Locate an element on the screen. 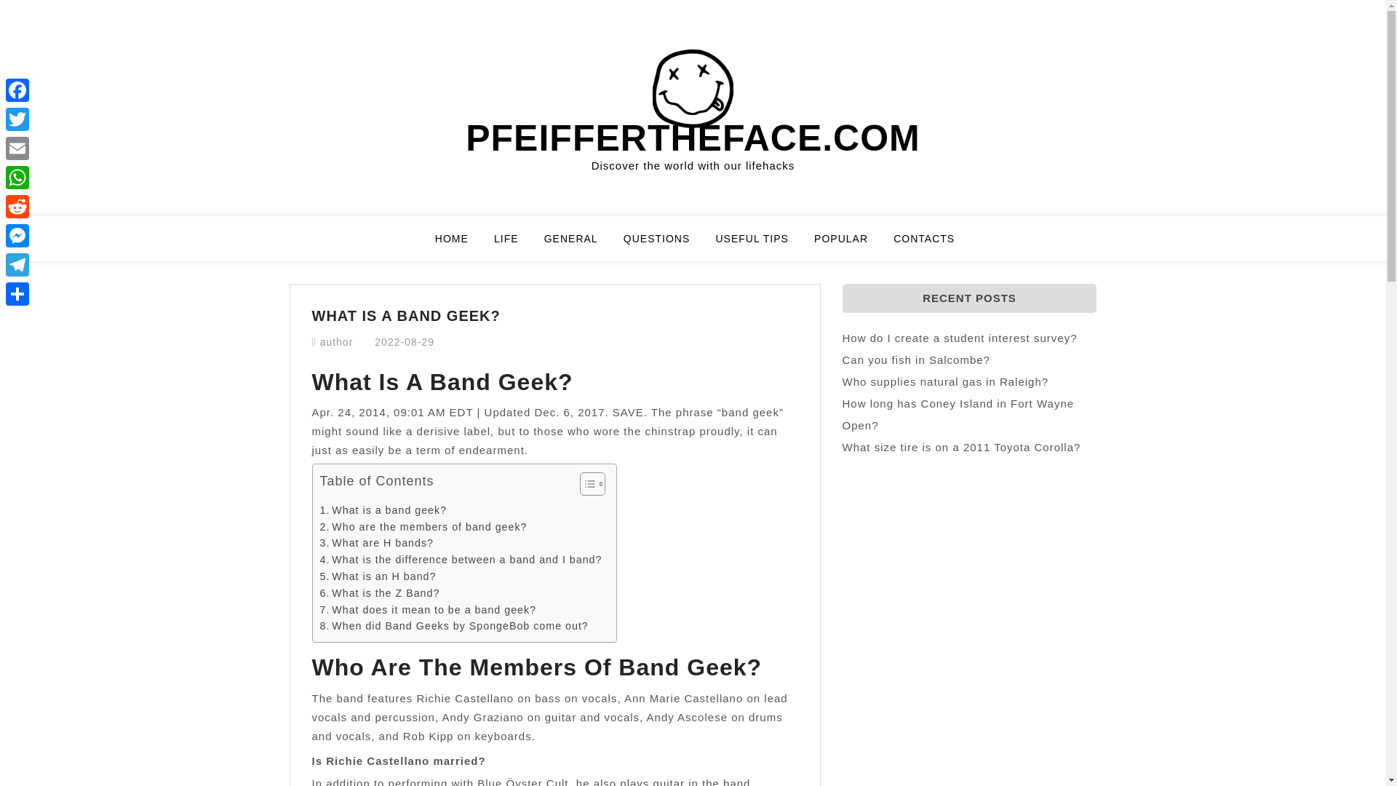  Who are the members of band geek? is located at coordinates (423, 527).